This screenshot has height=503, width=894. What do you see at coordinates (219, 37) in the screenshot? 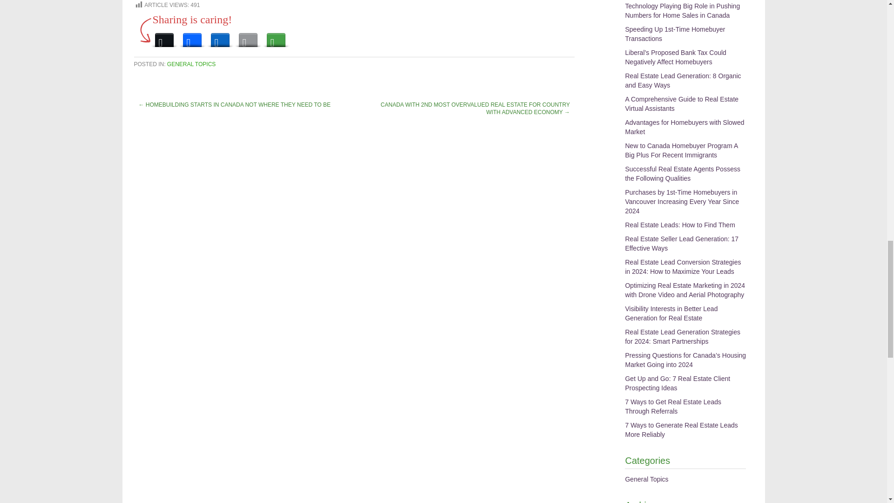
I see `LinkedIn` at bounding box center [219, 37].